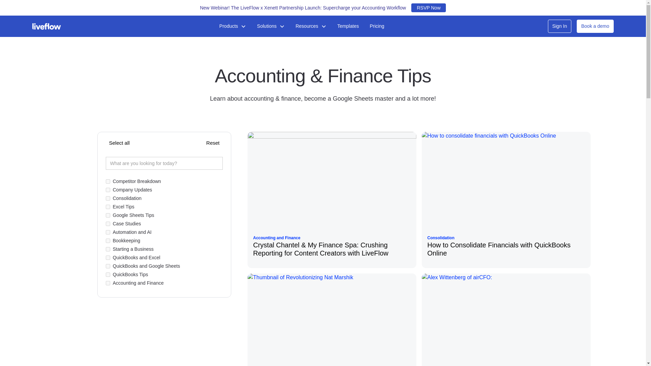  Describe the element at coordinates (108, 232) in the screenshot. I see `on` at that location.